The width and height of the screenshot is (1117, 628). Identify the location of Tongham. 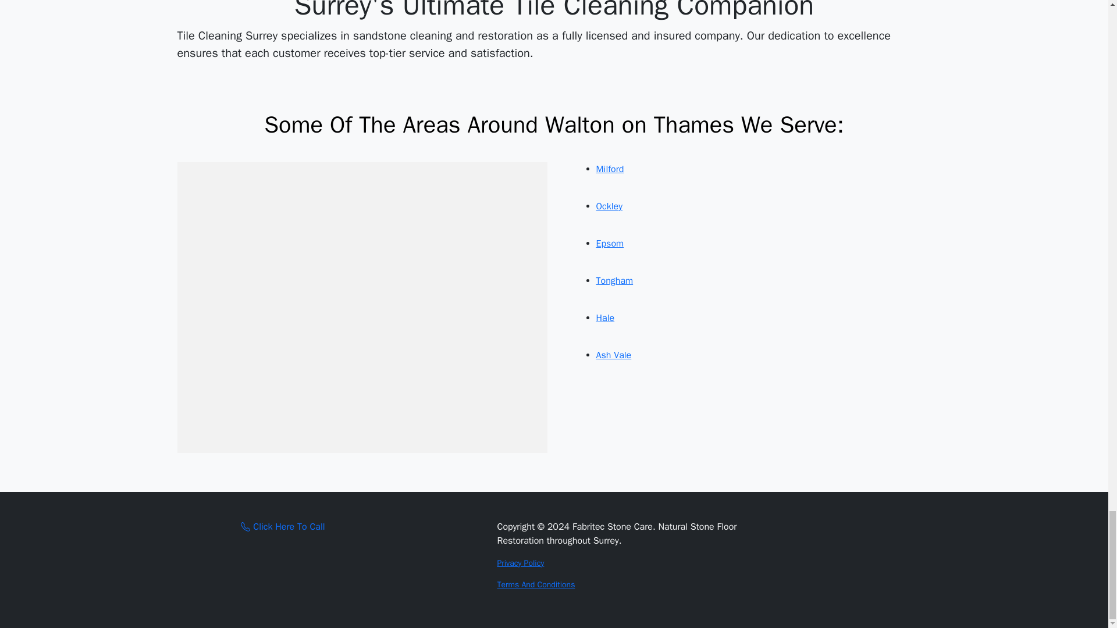
(614, 280).